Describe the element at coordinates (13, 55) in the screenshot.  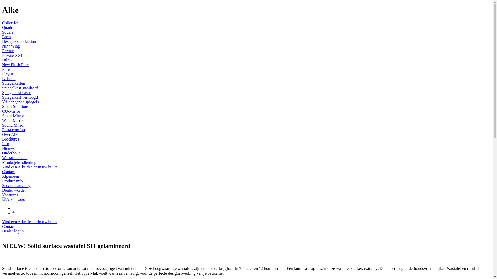
I see `Private XXL` at that location.